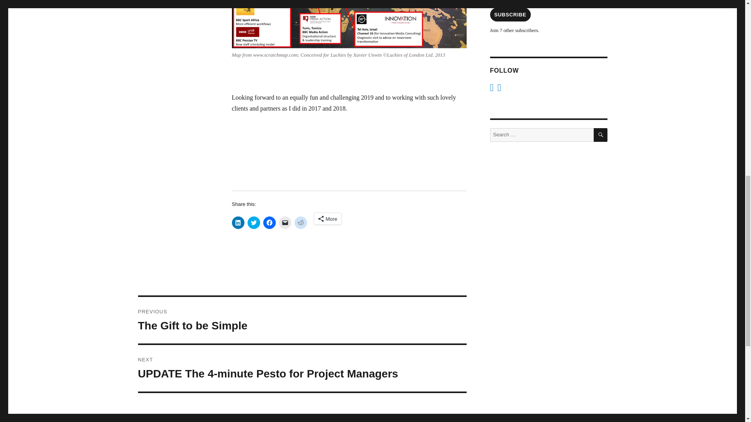 Image resolution: width=751 pixels, height=422 pixels. What do you see at coordinates (253, 223) in the screenshot?
I see `Click to share on Twitter` at bounding box center [253, 223].